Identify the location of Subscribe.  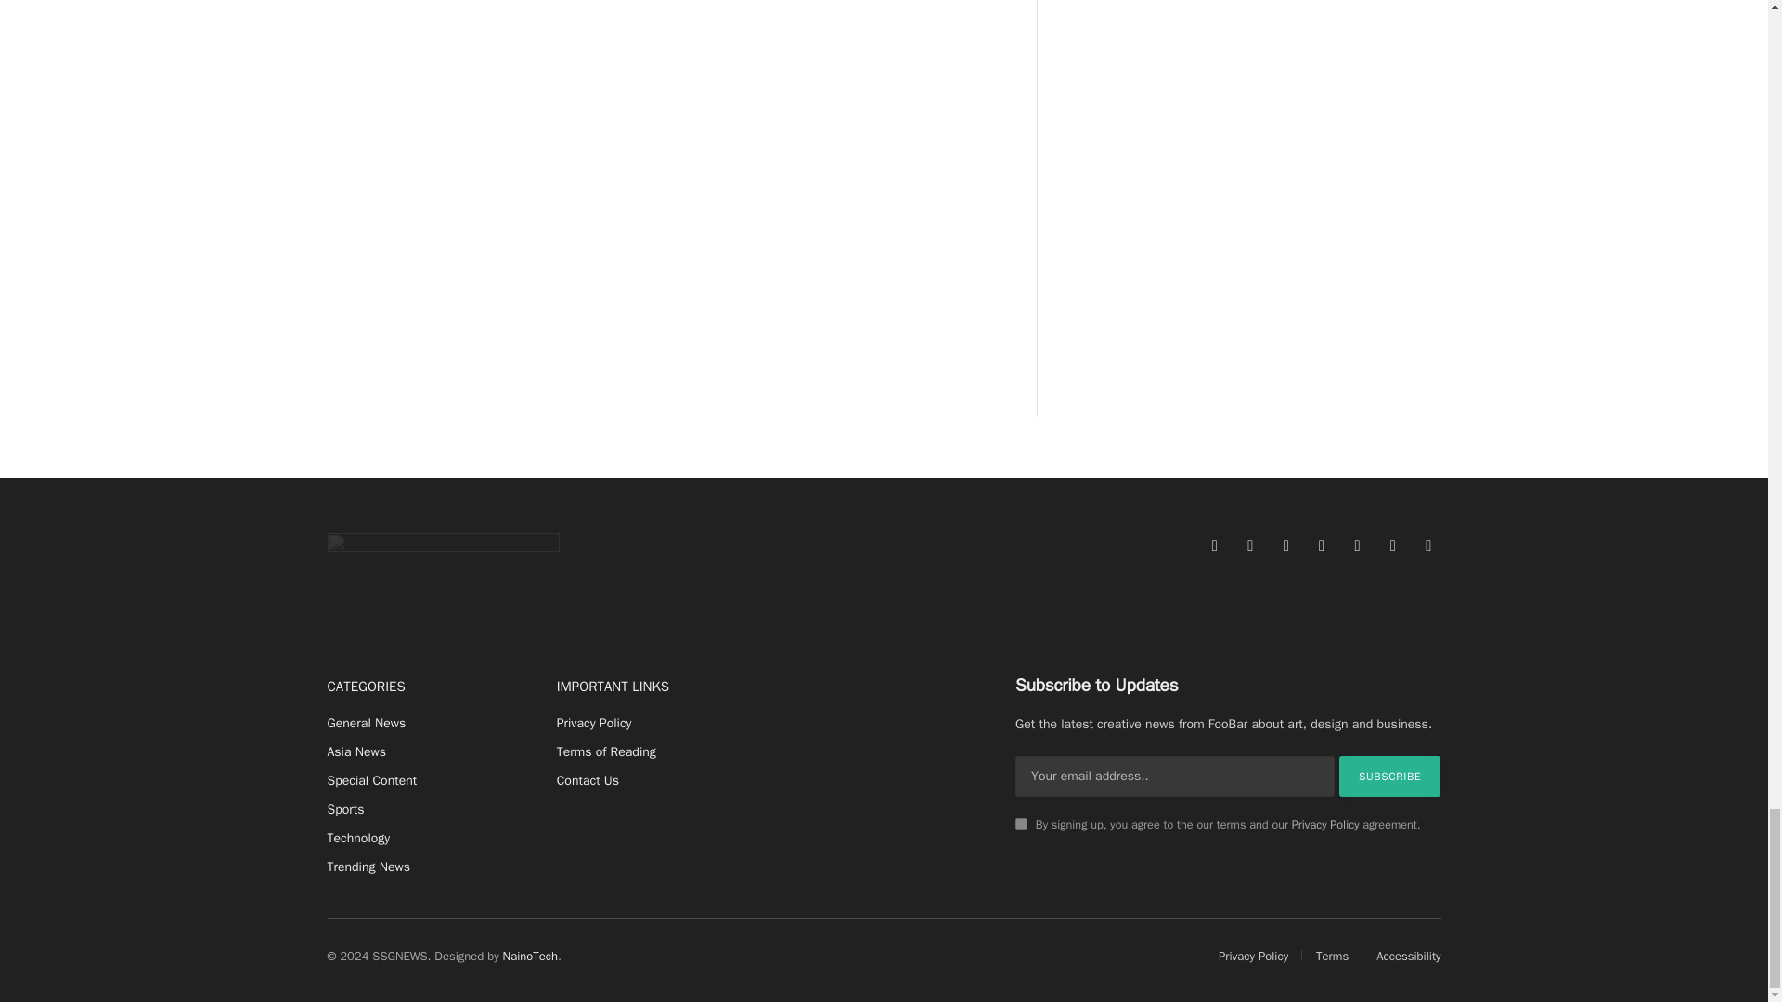
(1390, 776).